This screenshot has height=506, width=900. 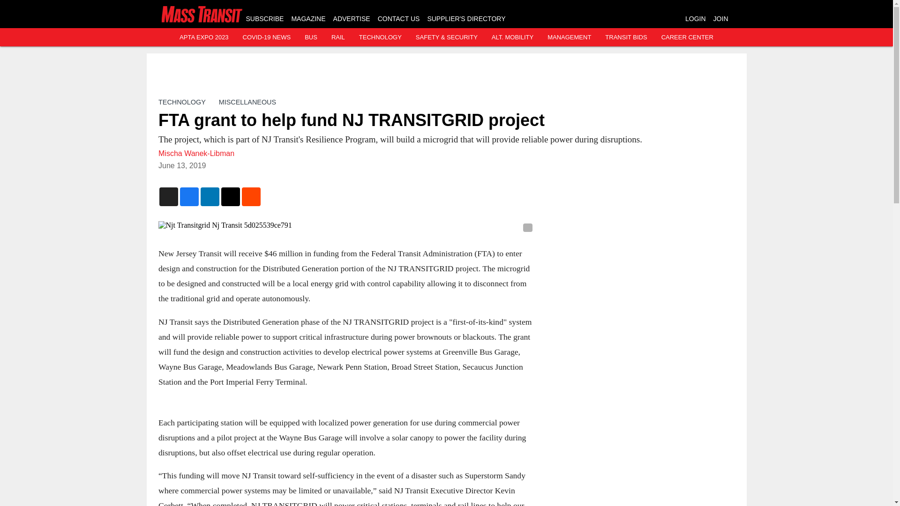 I want to click on COVID-19 NEWS, so click(x=267, y=37).